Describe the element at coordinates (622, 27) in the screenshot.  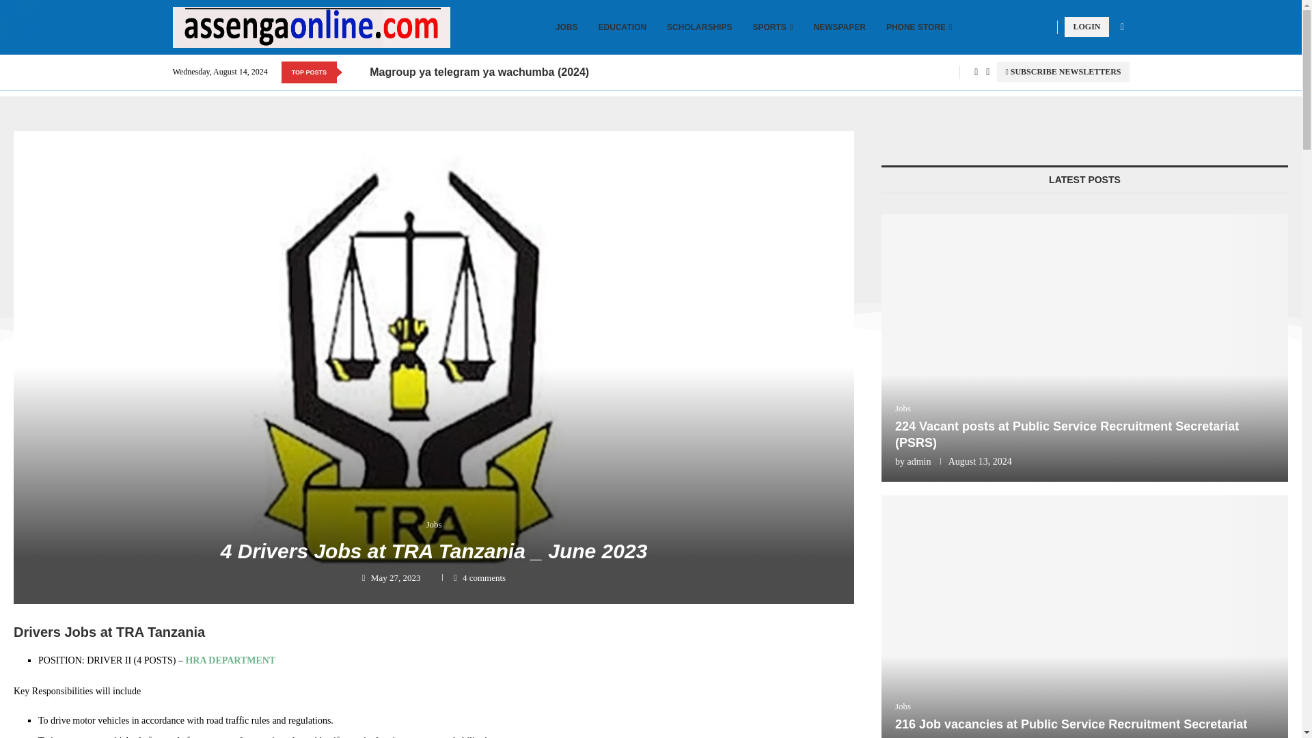
I see `EDUCATION` at that location.